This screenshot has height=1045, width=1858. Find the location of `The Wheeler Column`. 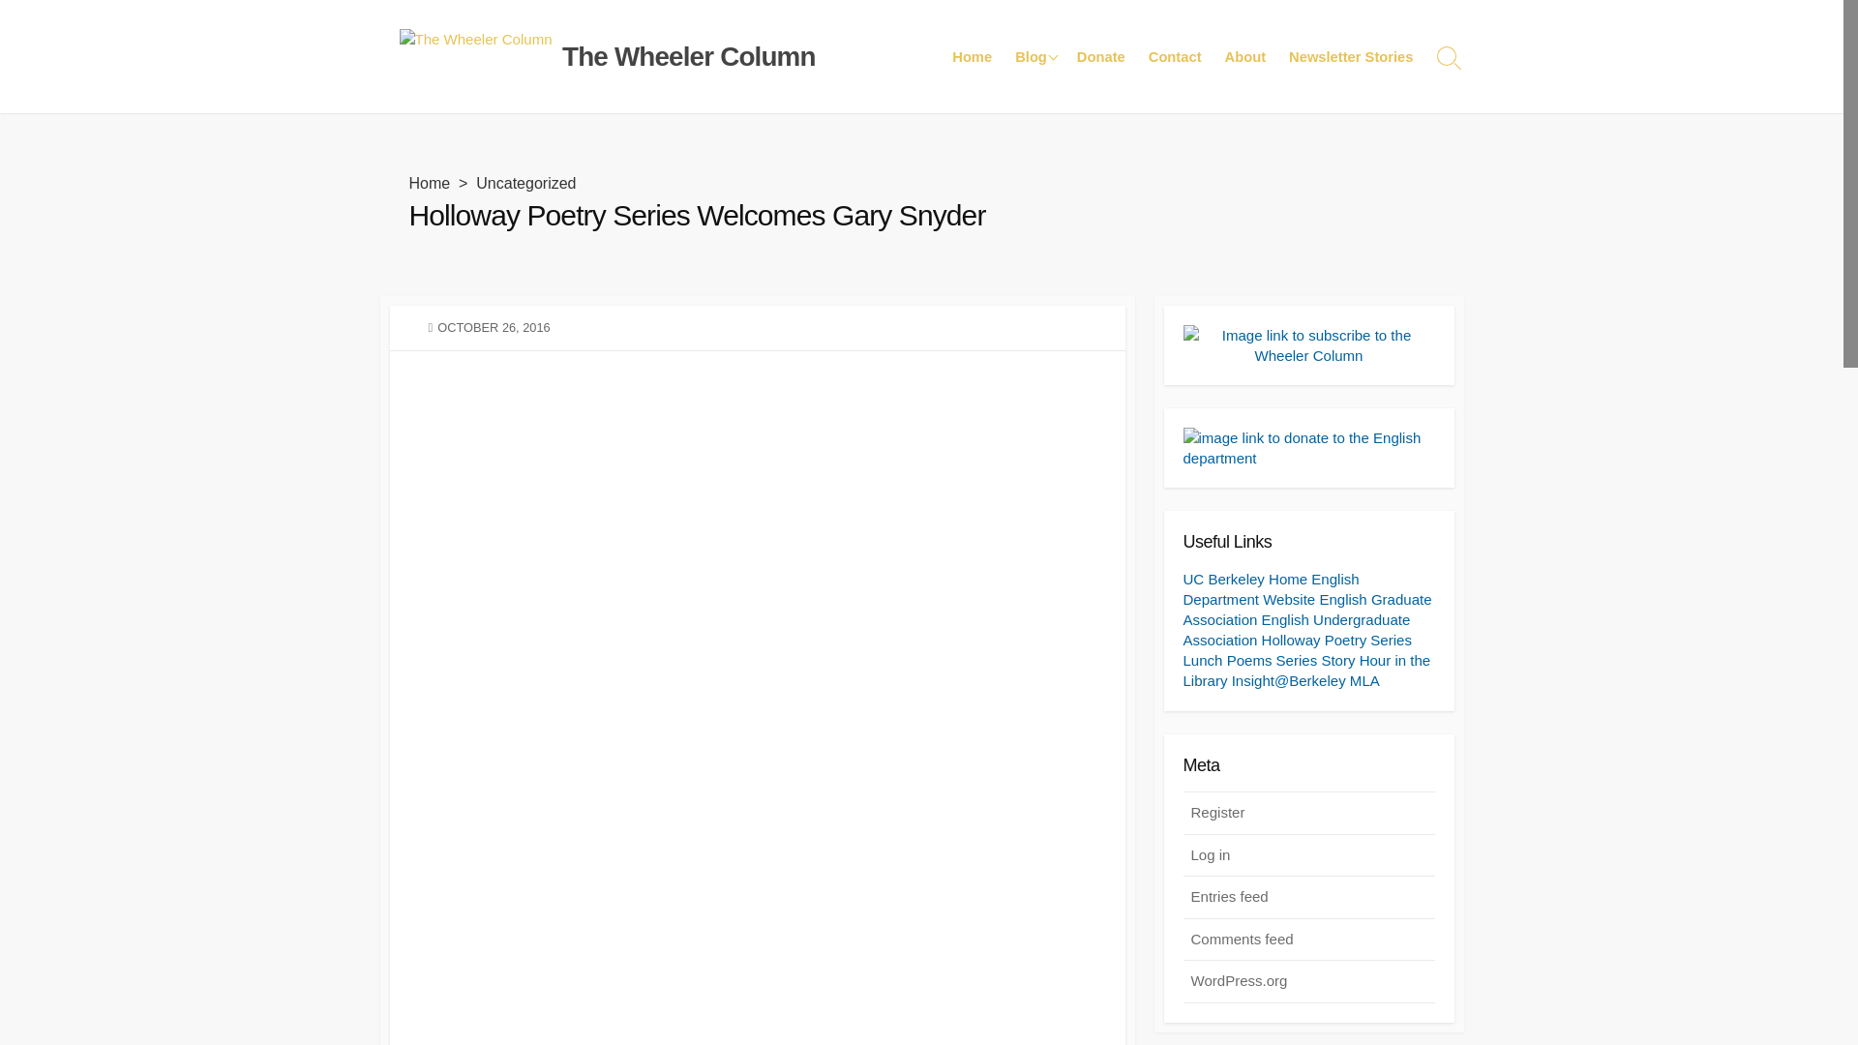

The Wheeler Column is located at coordinates (475, 56).